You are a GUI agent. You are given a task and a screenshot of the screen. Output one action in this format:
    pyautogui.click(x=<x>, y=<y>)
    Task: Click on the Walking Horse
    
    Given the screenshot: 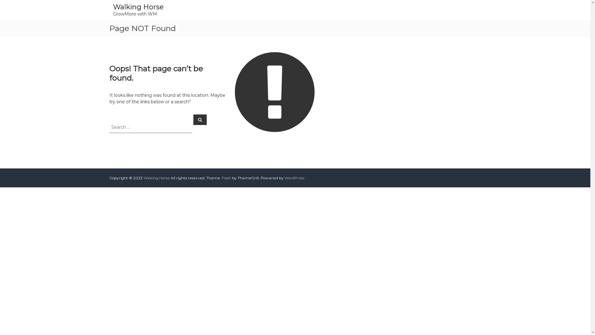 What is the action you would take?
    pyautogui.click(x=138, y=7)
    